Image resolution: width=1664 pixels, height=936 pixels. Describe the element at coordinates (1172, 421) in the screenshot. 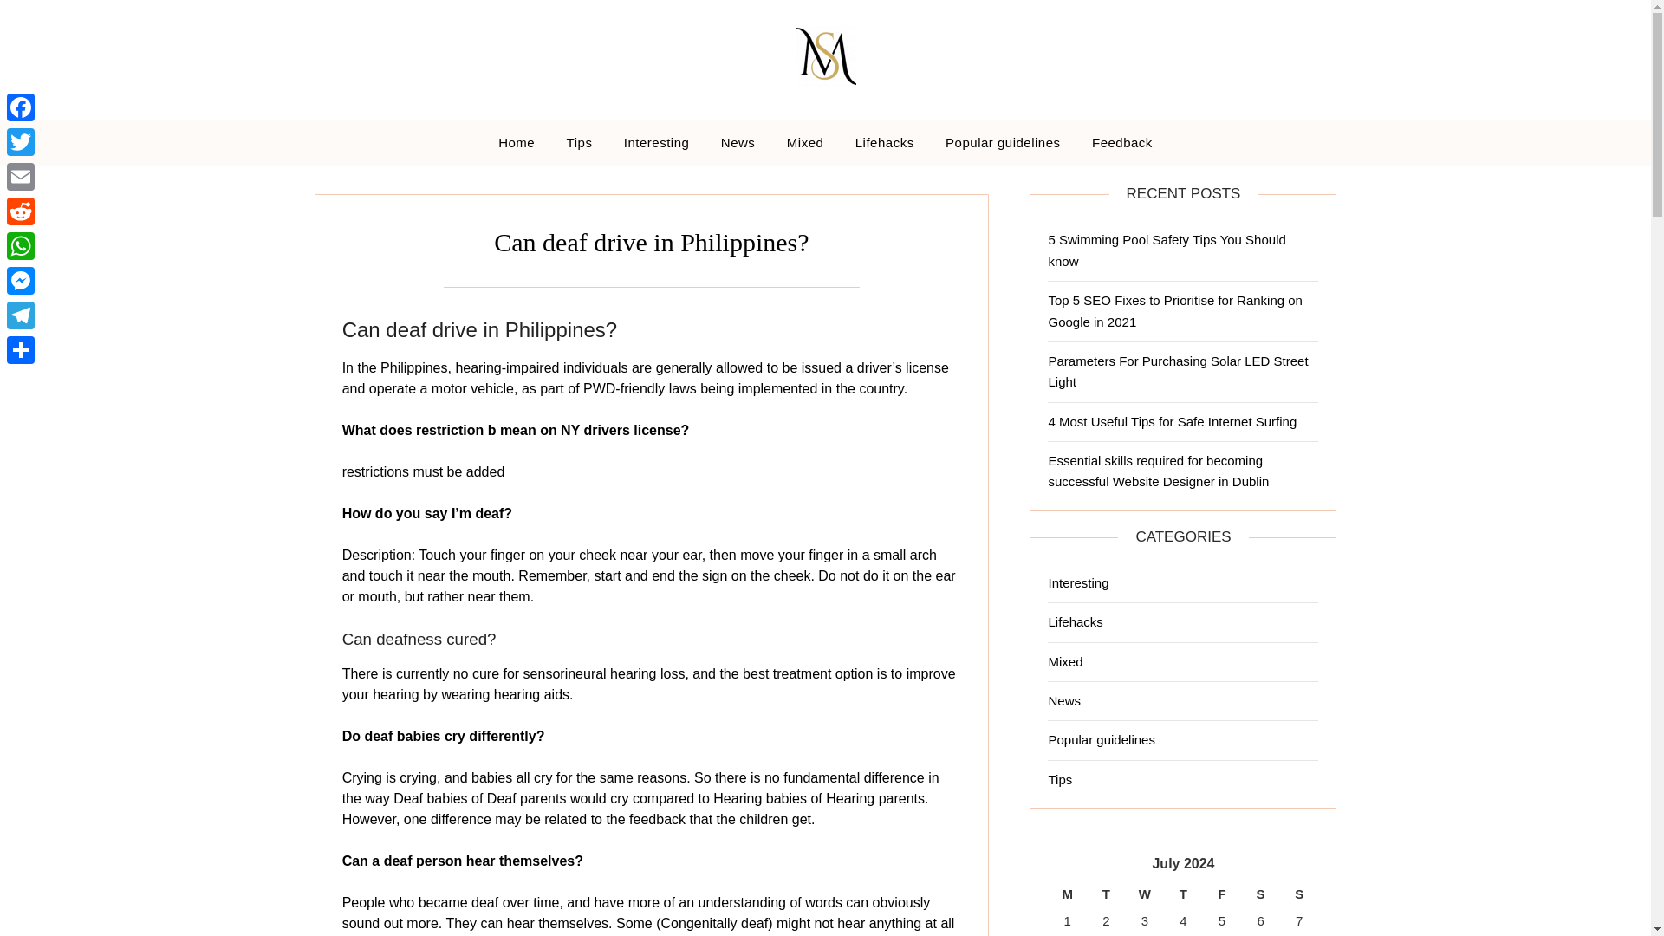

I see `4 Most Useful Tips for Safe Internet Surfing` at that location.